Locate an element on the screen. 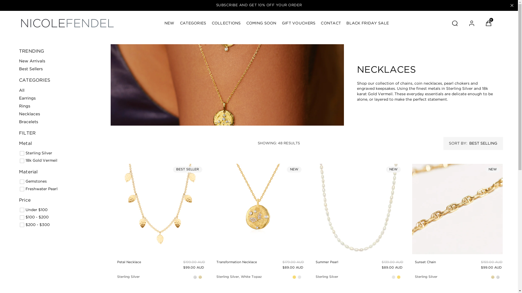  Summer Pearl is located at coordinates (328, 263).